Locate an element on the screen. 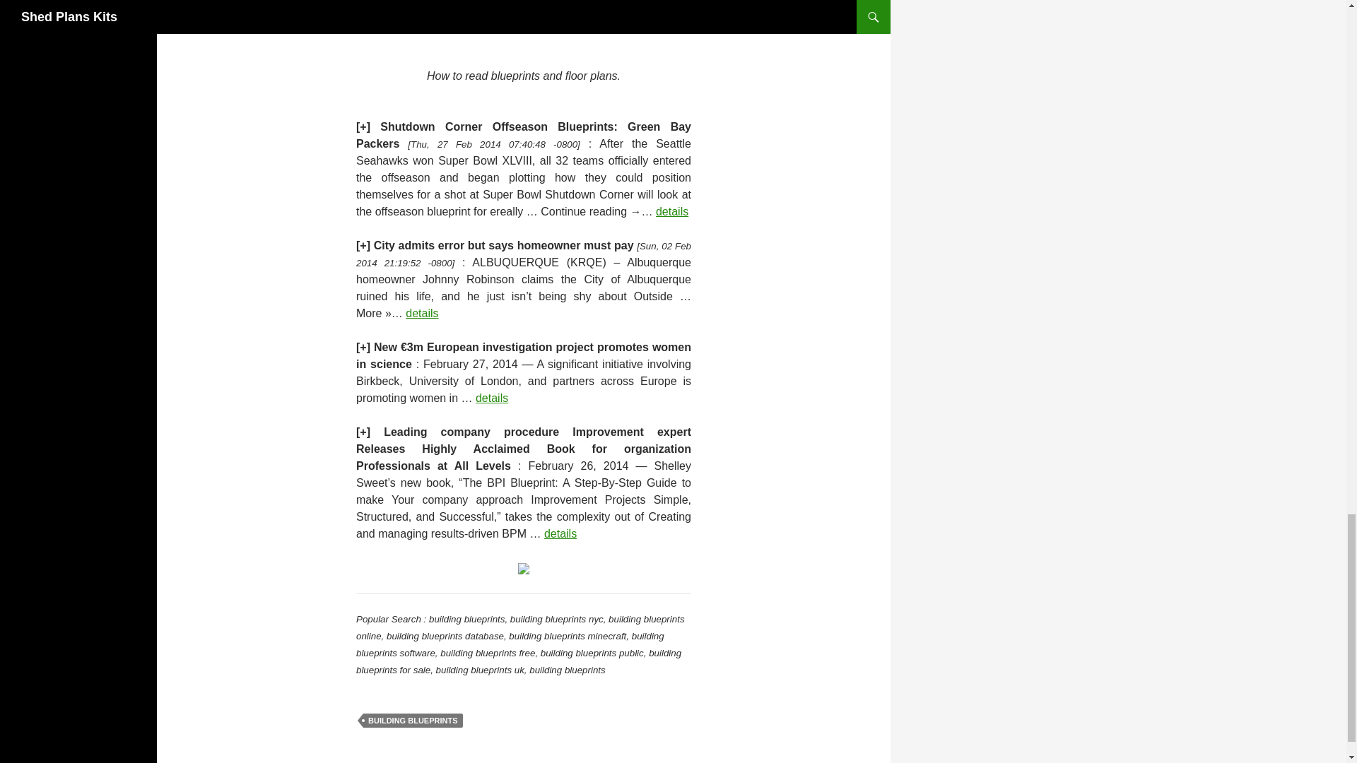 Image resolution: width=1357 pixels, height=763 pixels. details is located at coordinates (671, 211).